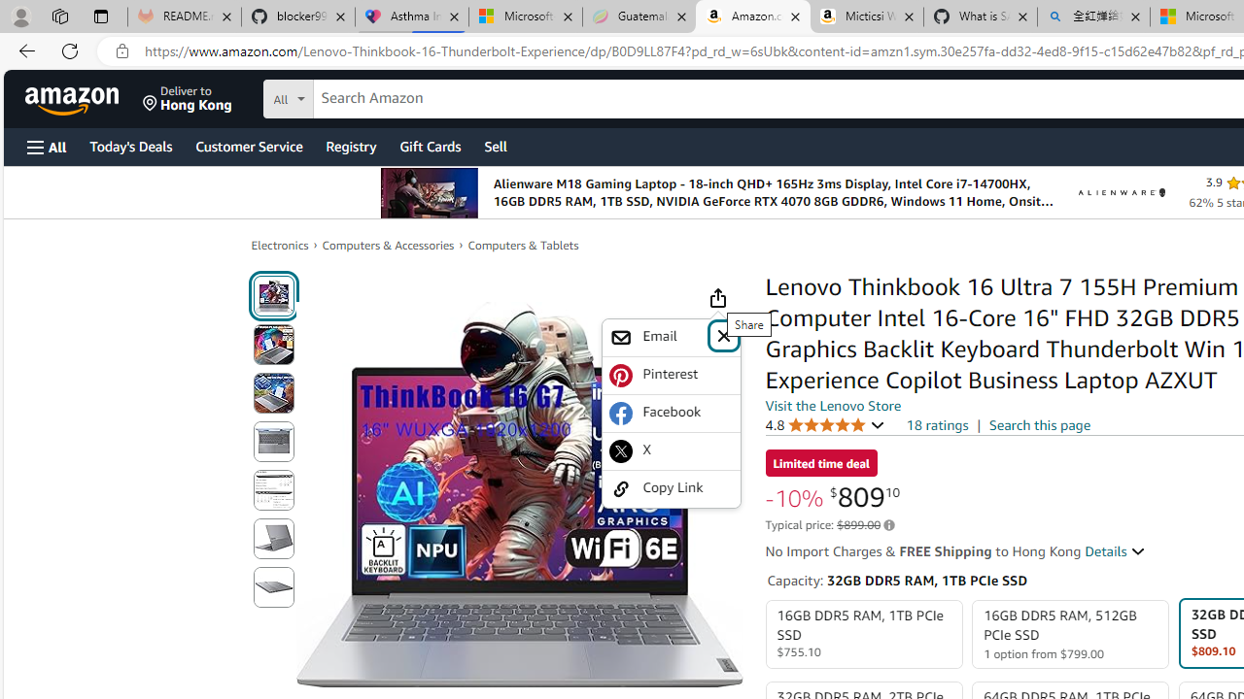 This screenshot has height=699, width=1244. Describe the element at coordinates (723, 334) in the screenshot. I see `Close Share Popup` at that location.